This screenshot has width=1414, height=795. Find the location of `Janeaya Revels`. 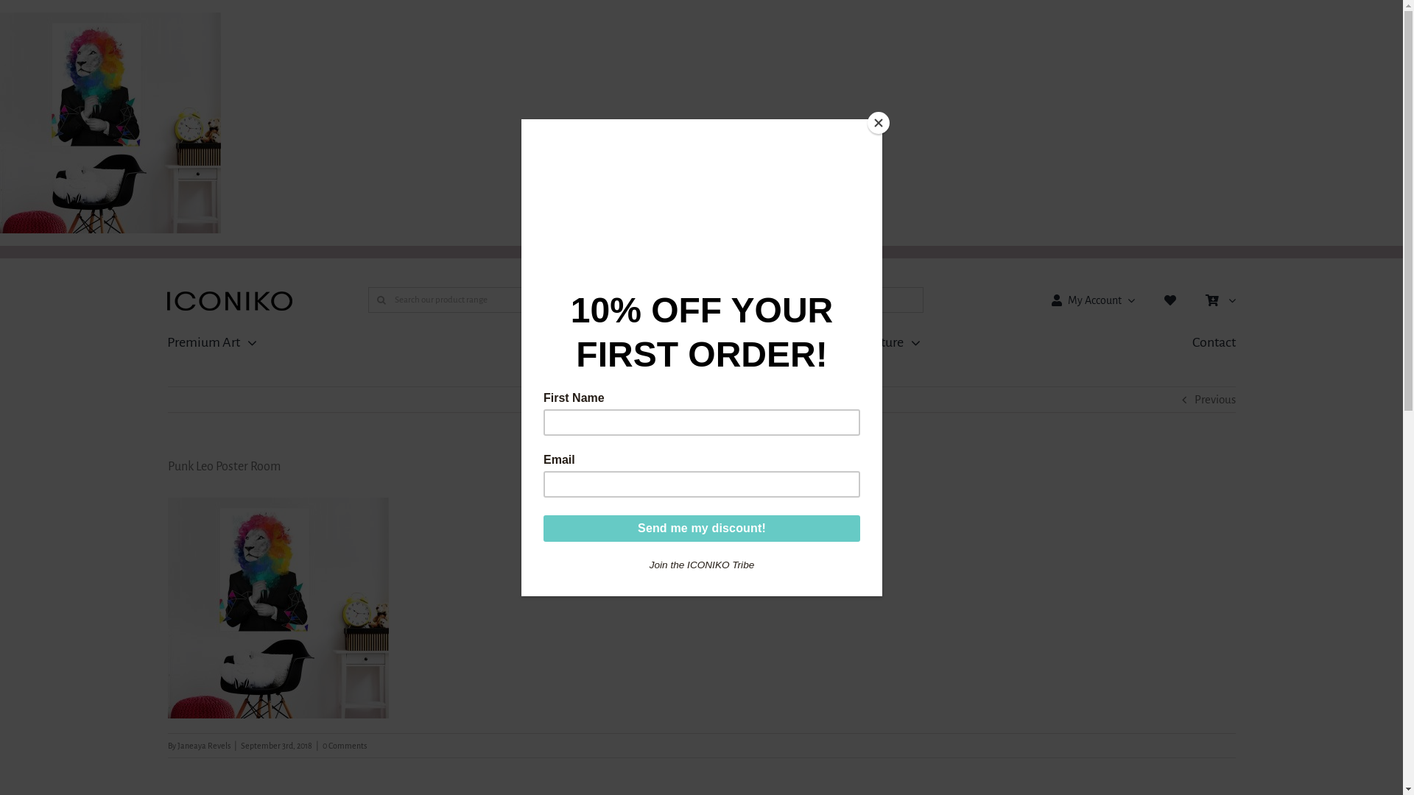

Janeaya Revels is located at coordinates (203, 746).